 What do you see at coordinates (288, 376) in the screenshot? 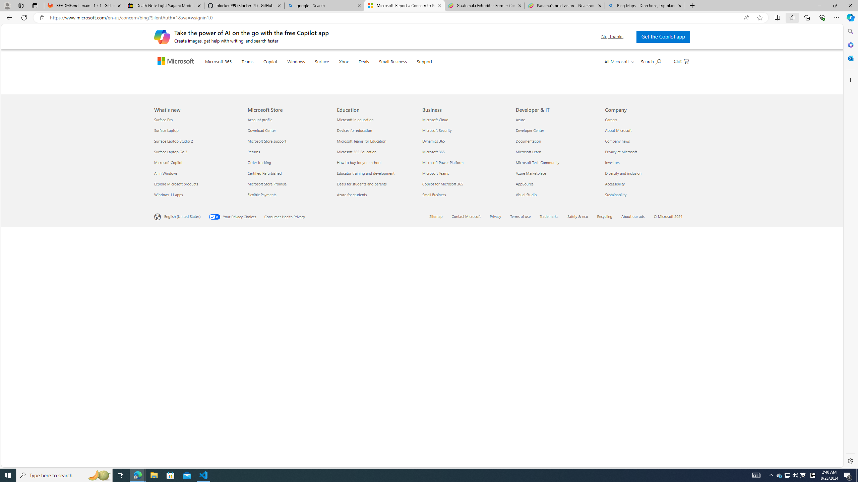
I see `Microsoft Store support` at bounding box center [288, 376].